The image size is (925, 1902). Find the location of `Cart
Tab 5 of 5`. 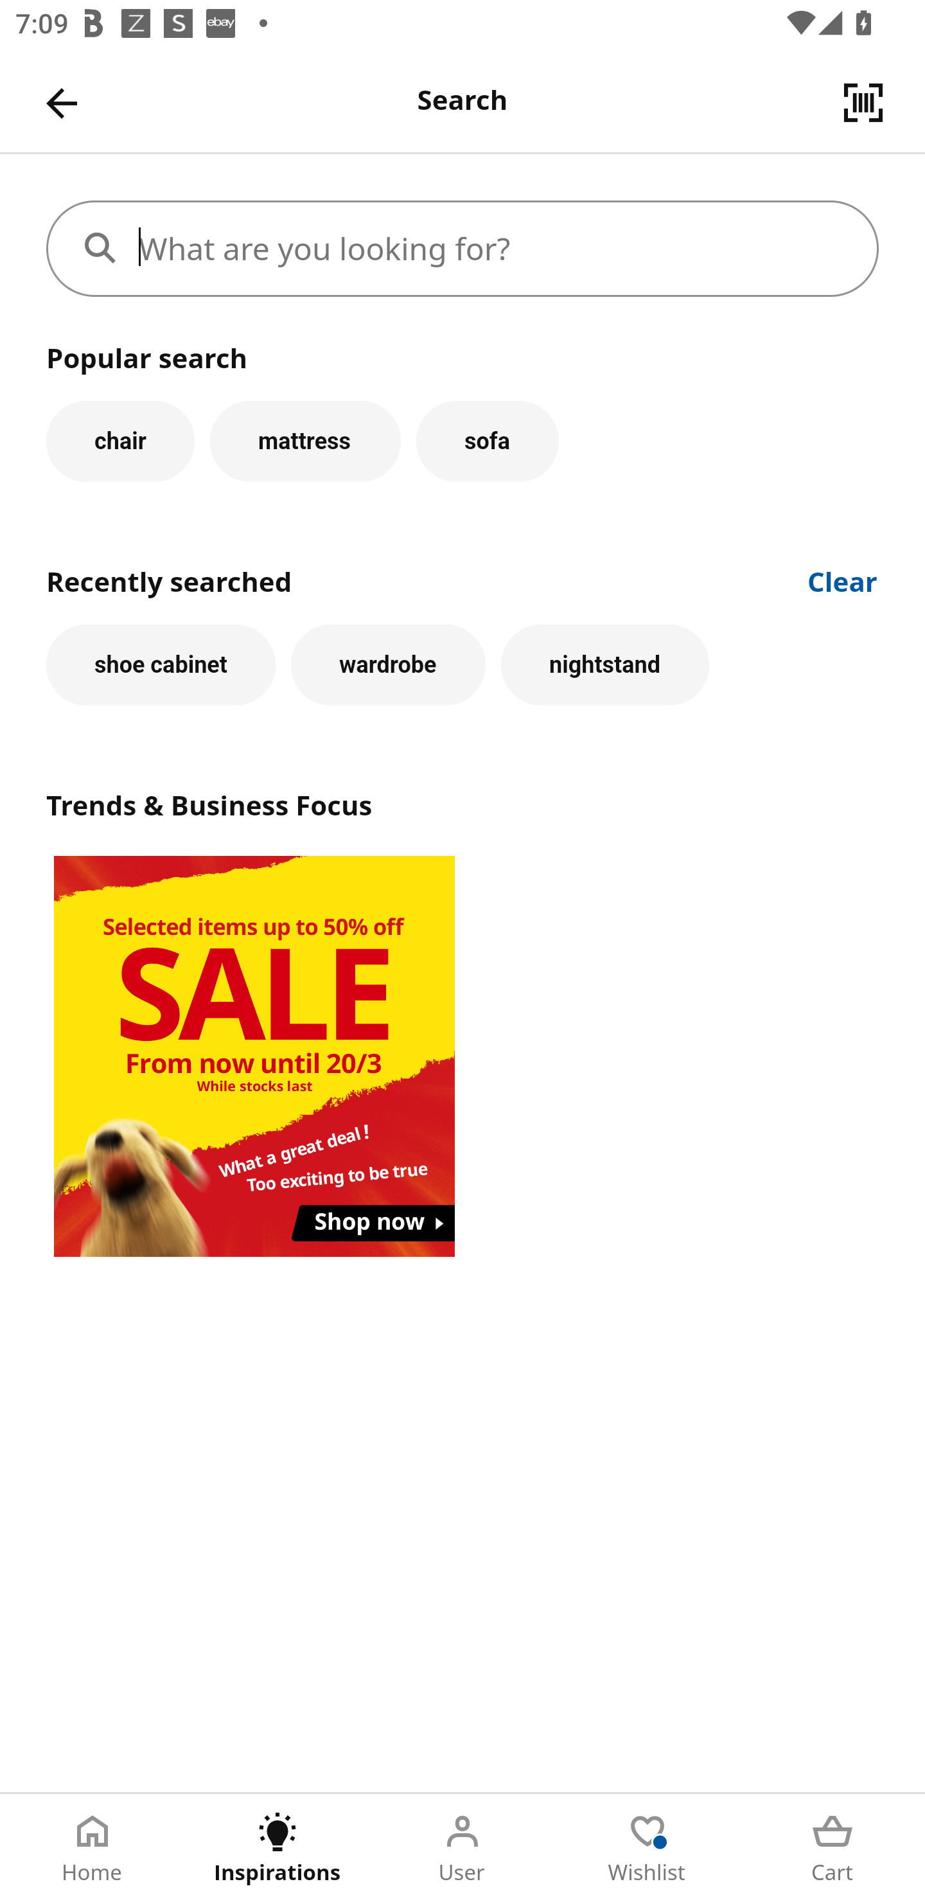

Cart
Tab 5 of 5 is located at coordinates (833, 1848).